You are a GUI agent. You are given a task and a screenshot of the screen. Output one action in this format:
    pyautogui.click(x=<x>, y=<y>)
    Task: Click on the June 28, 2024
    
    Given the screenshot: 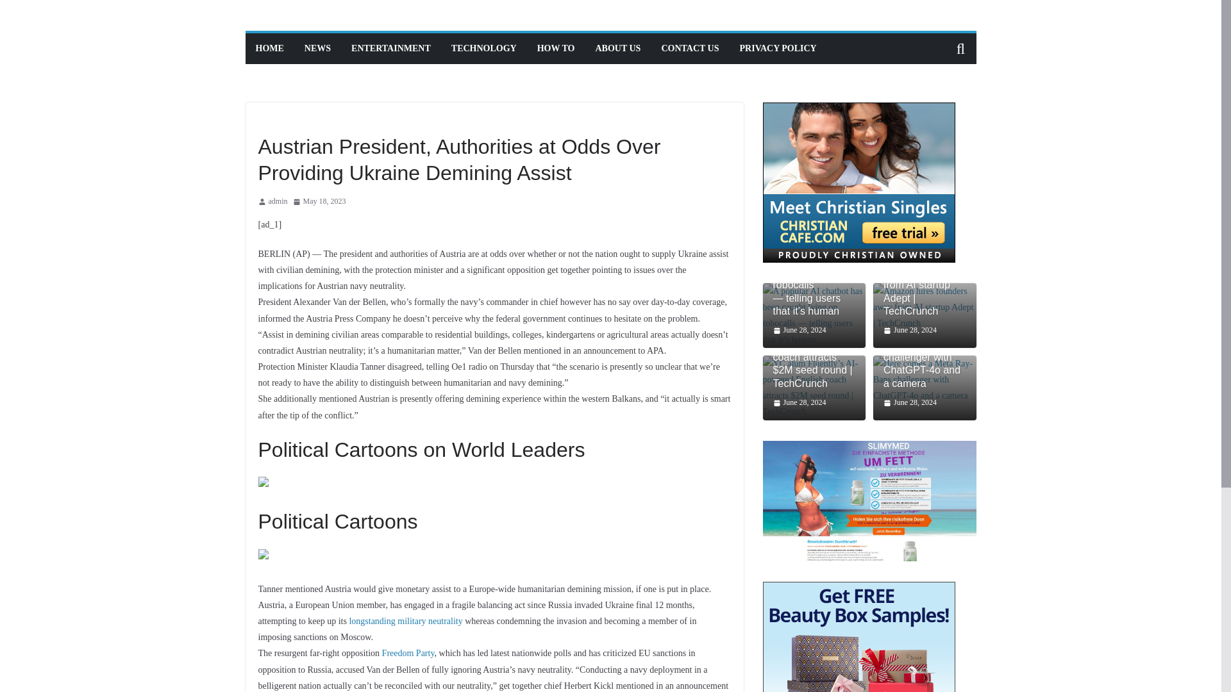 What is the action you would take?
    pyautogui.click(x=799, y=402)
    